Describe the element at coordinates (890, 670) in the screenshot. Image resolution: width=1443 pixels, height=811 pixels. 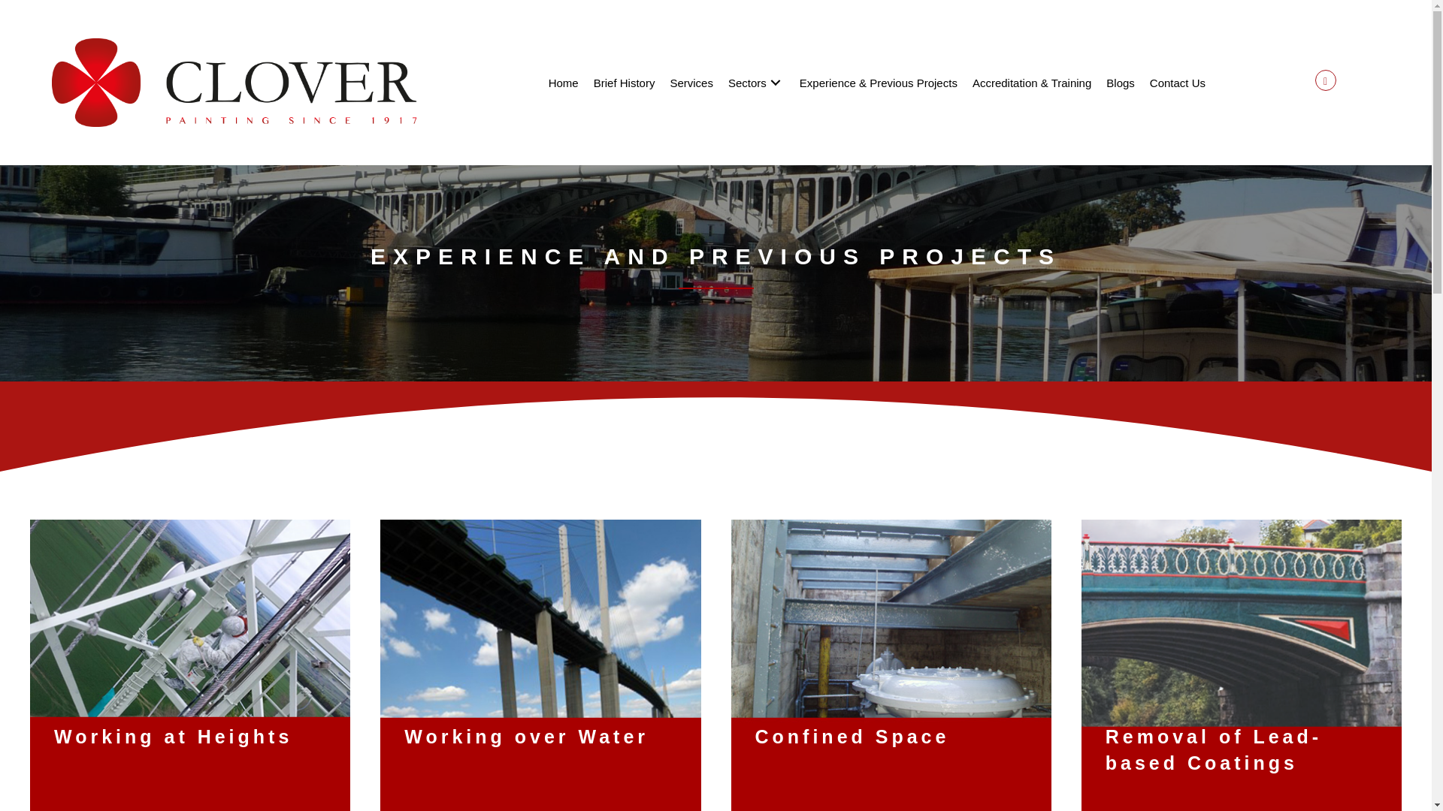
I see `Confined Space` at that location.